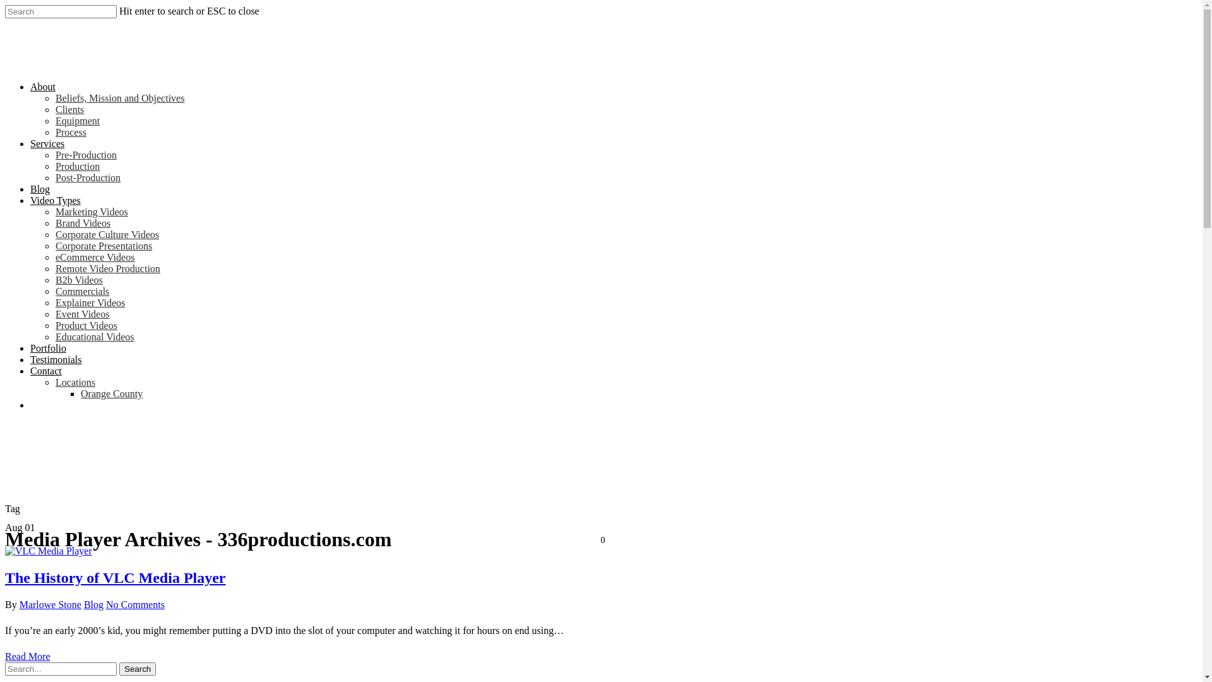 The image size is (1212, 682). Describe the element at coordinates (78, 121) in the screenshot. I see `Equipment` at that location.